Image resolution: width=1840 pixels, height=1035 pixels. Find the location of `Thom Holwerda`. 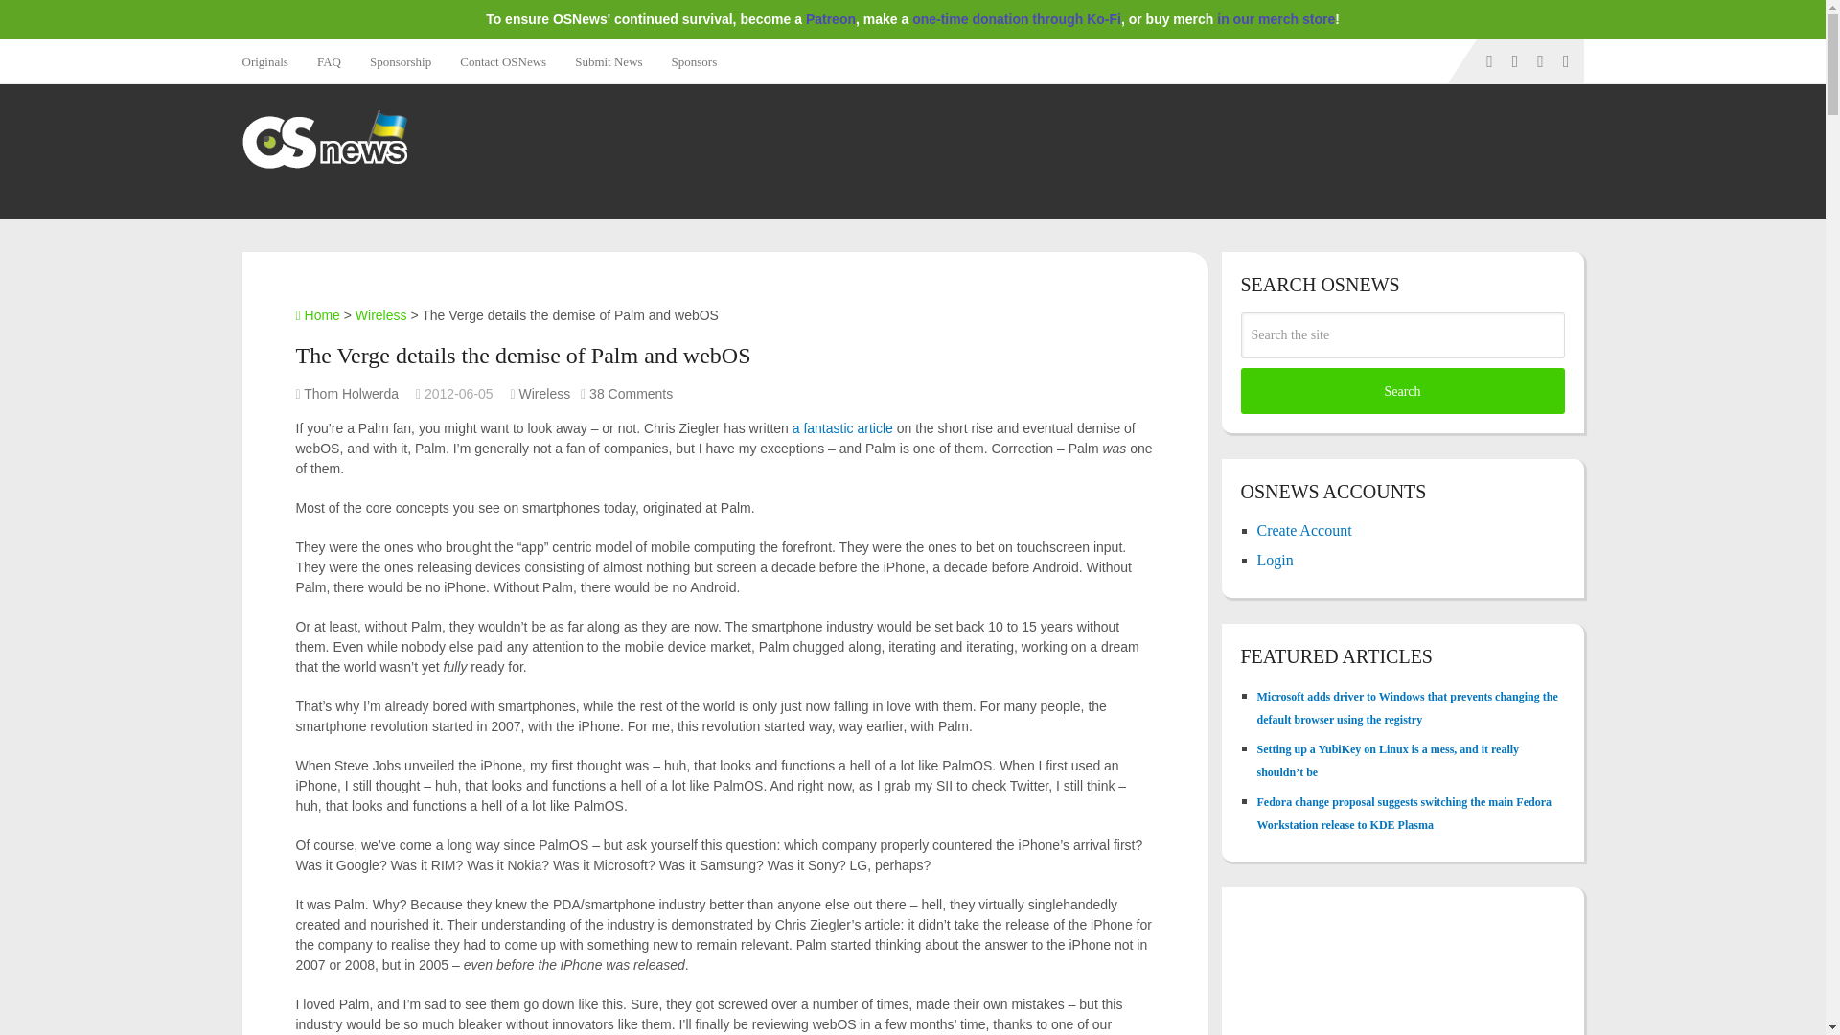

Thom Holwerda is located at coordinates (351, 393).